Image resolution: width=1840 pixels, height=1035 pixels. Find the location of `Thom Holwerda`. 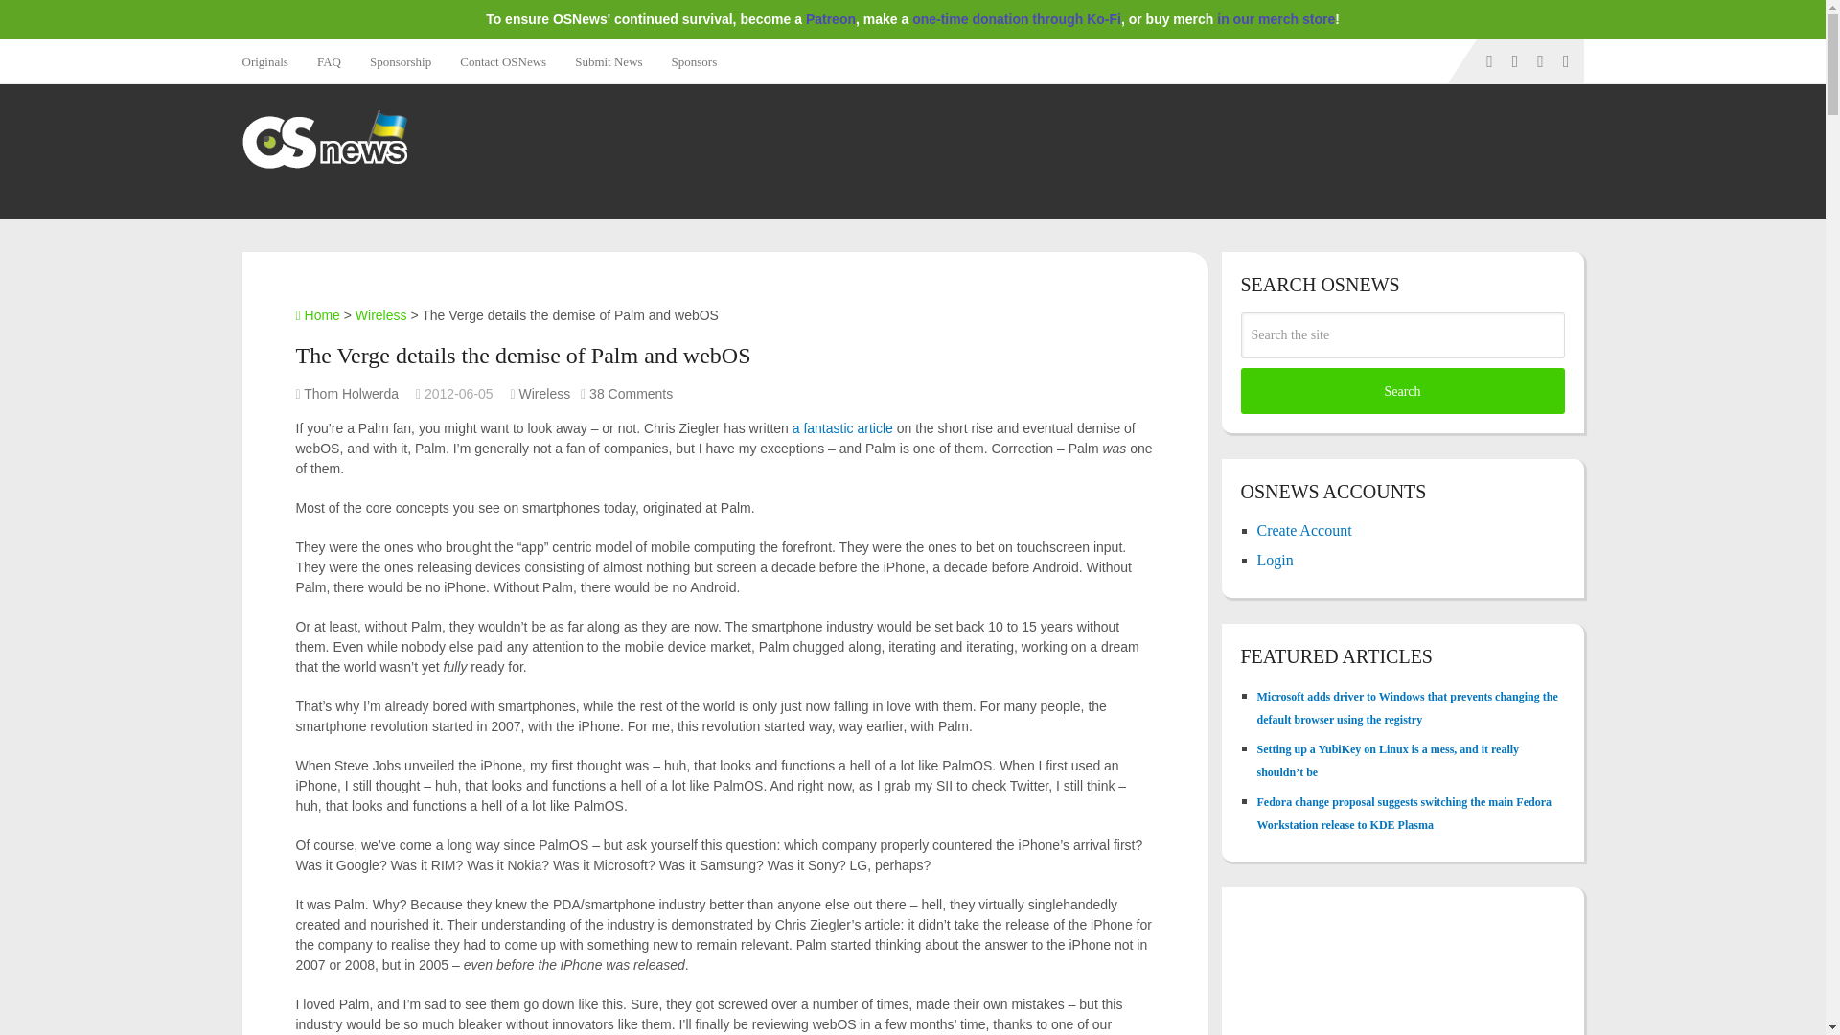

Thom Holwerda is located at coordinates (351, 393).